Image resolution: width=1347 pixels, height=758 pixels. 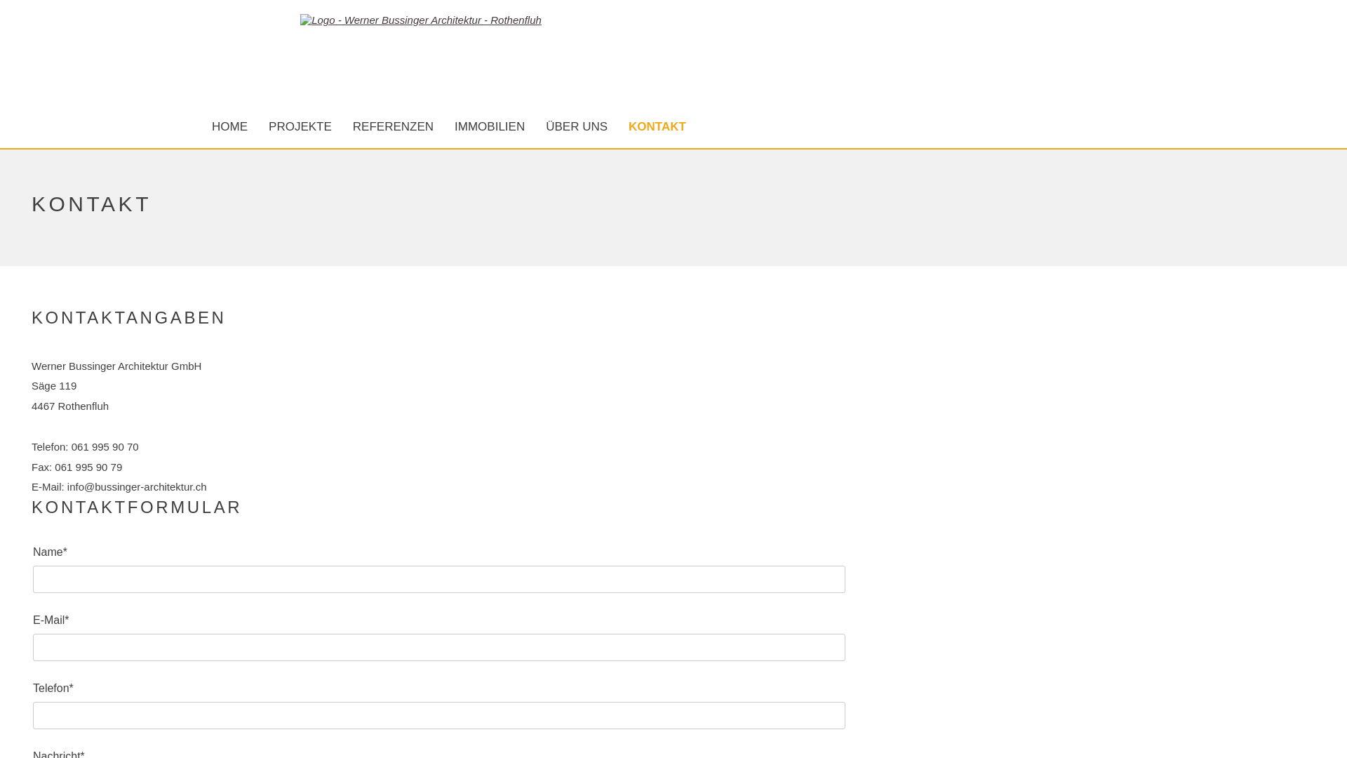 I want to click on PROJEKTE, so click(x=300, y=127).